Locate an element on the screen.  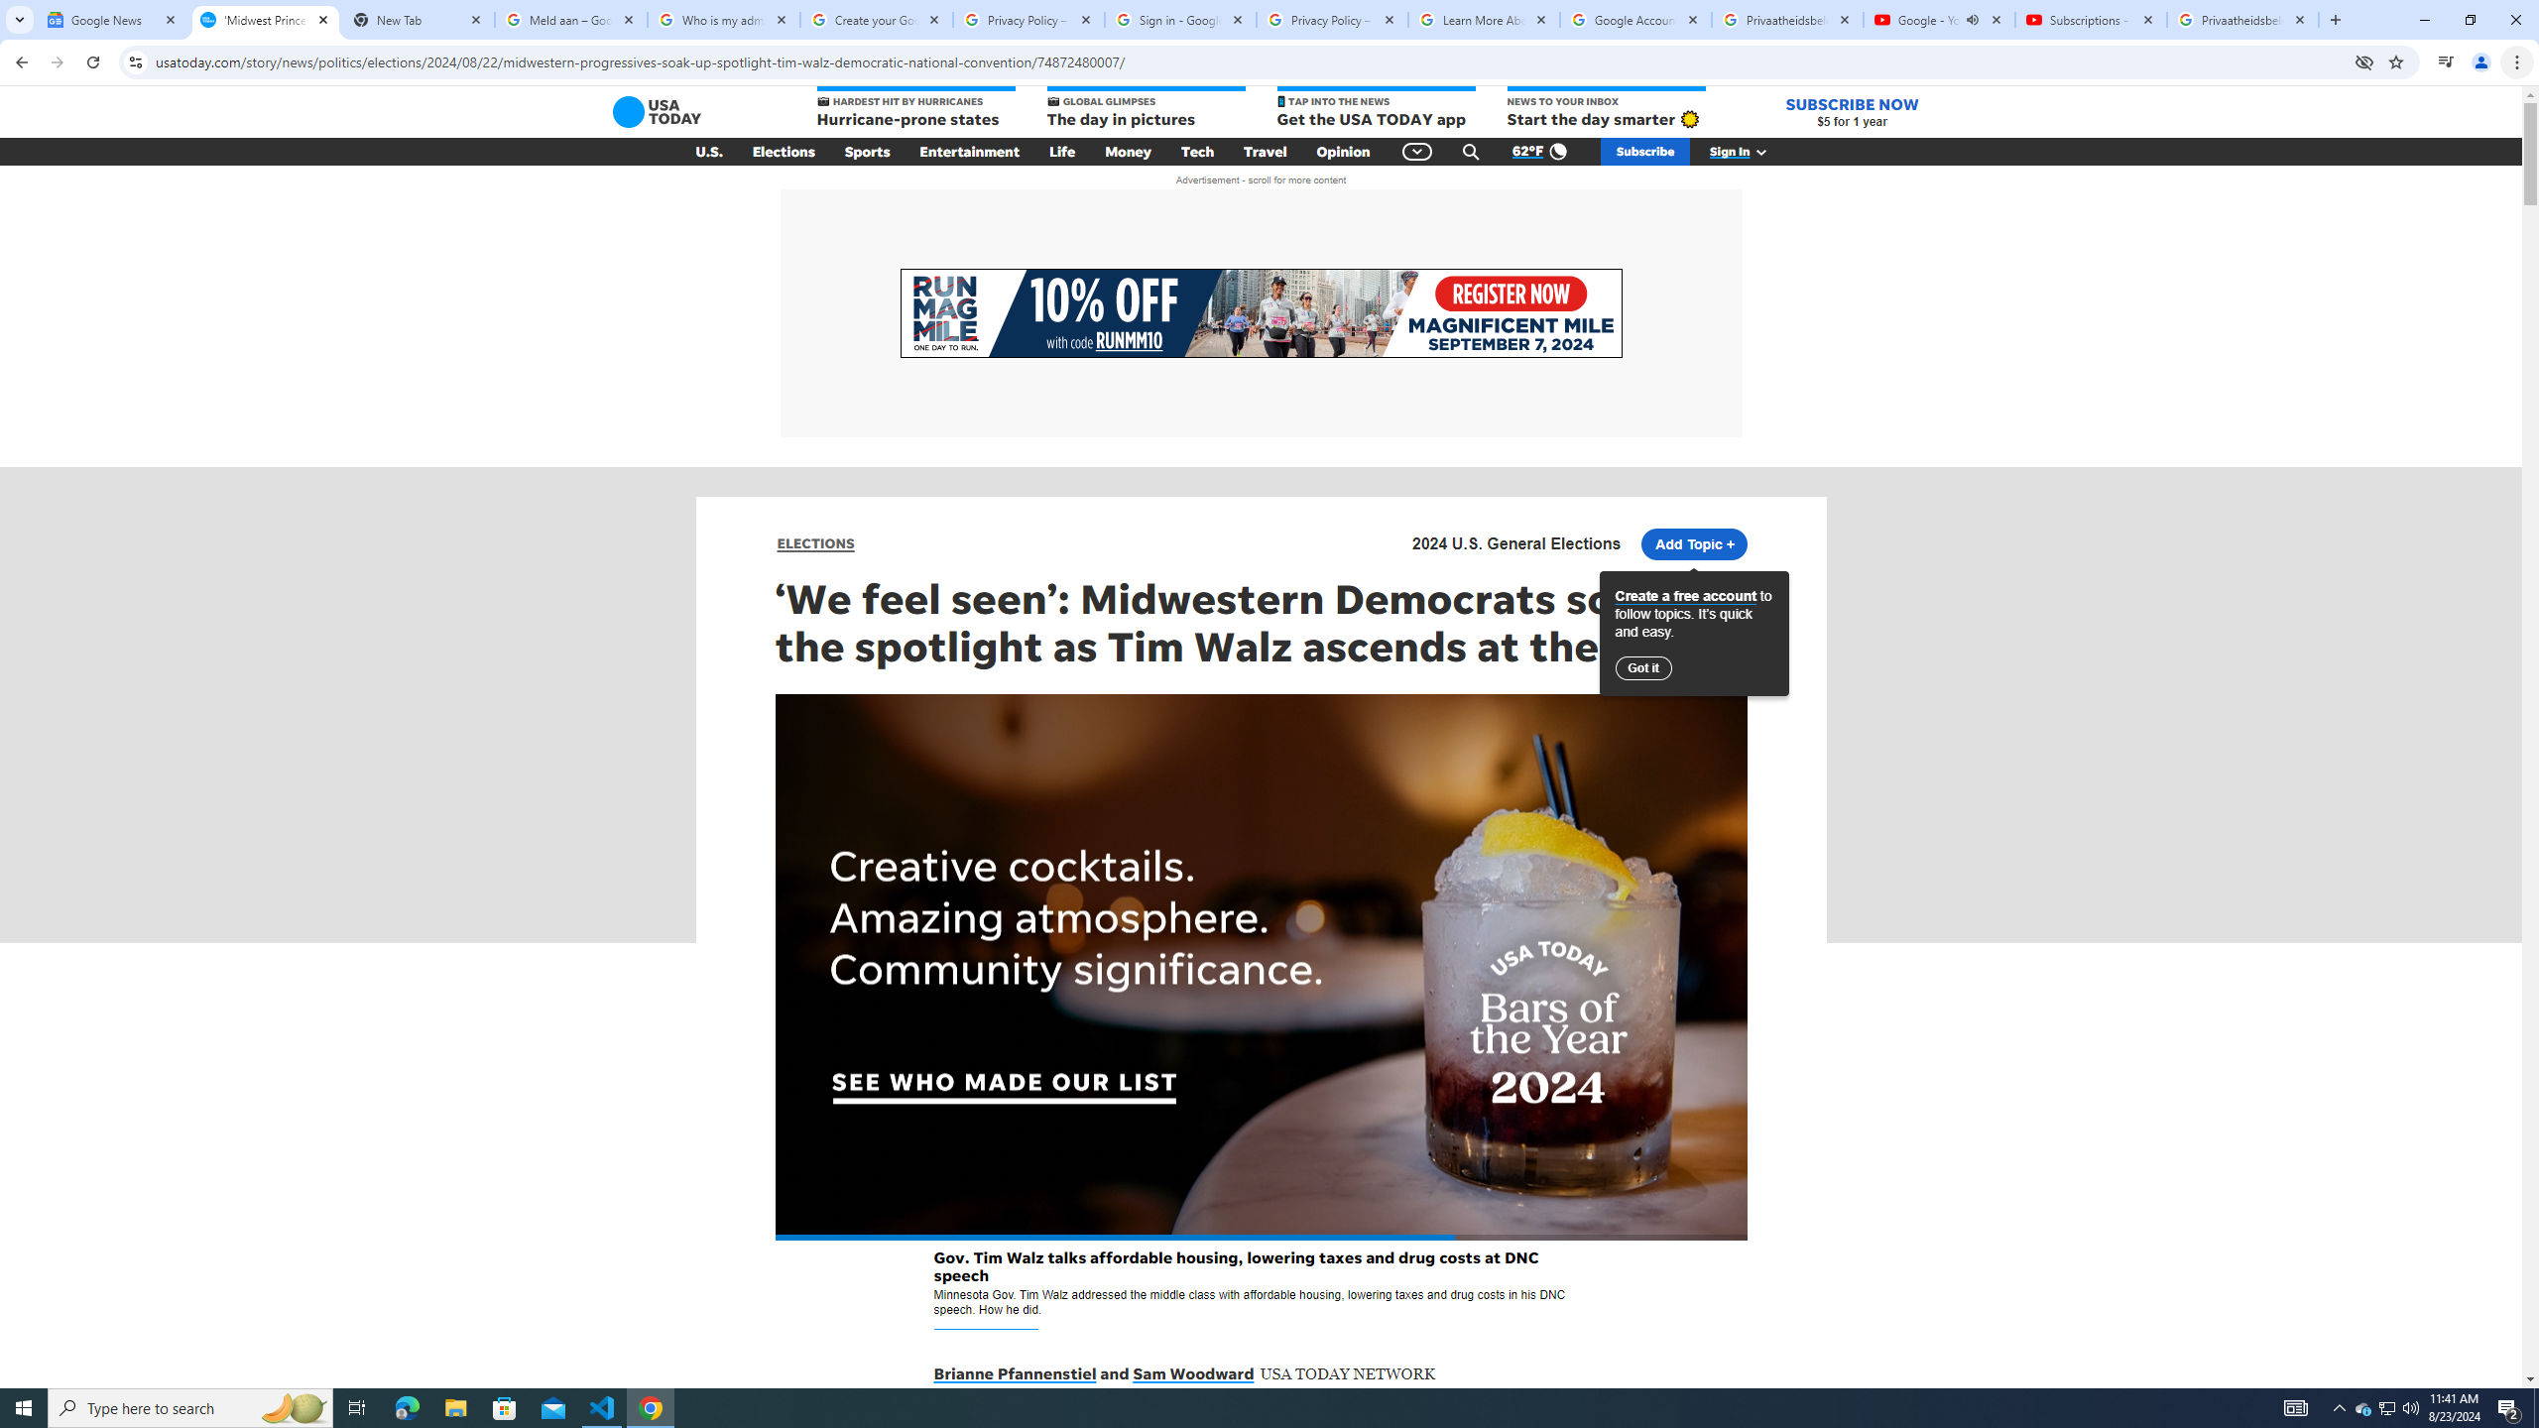
Back is located at coordinates (19, 62).